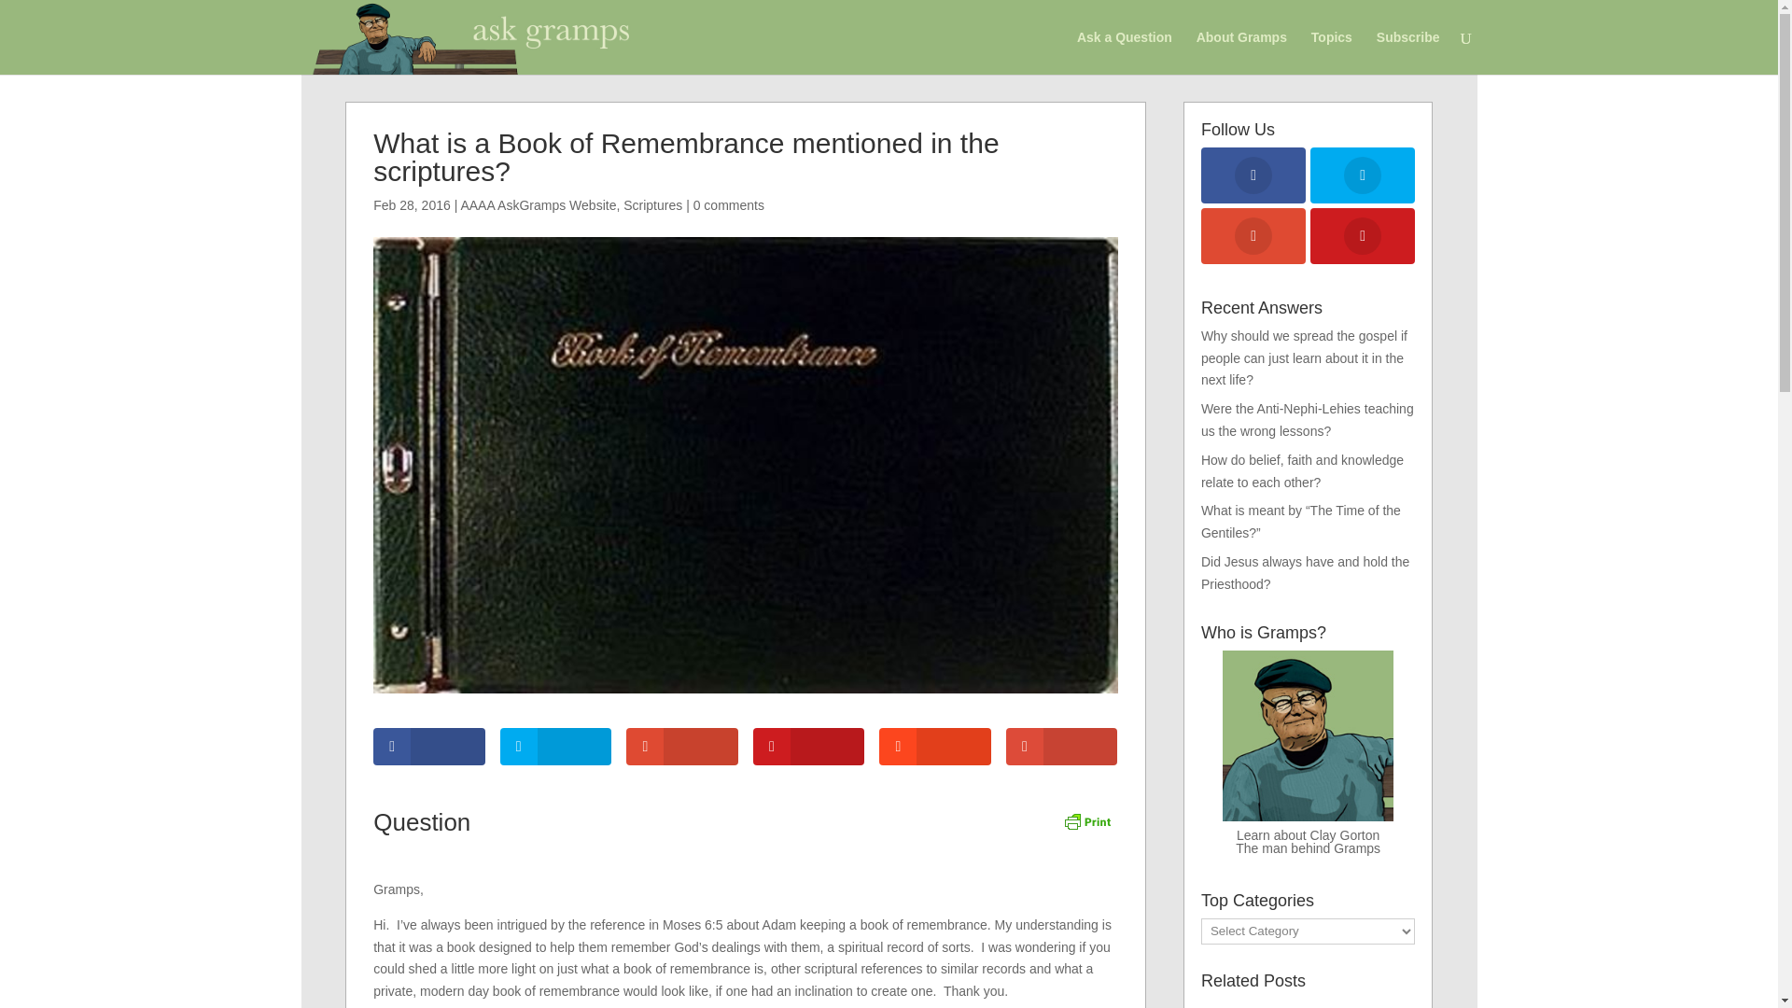 The height and width of the screenshot is (1008, 1792). I want to click on Ask a Question, so click(1124, 52).